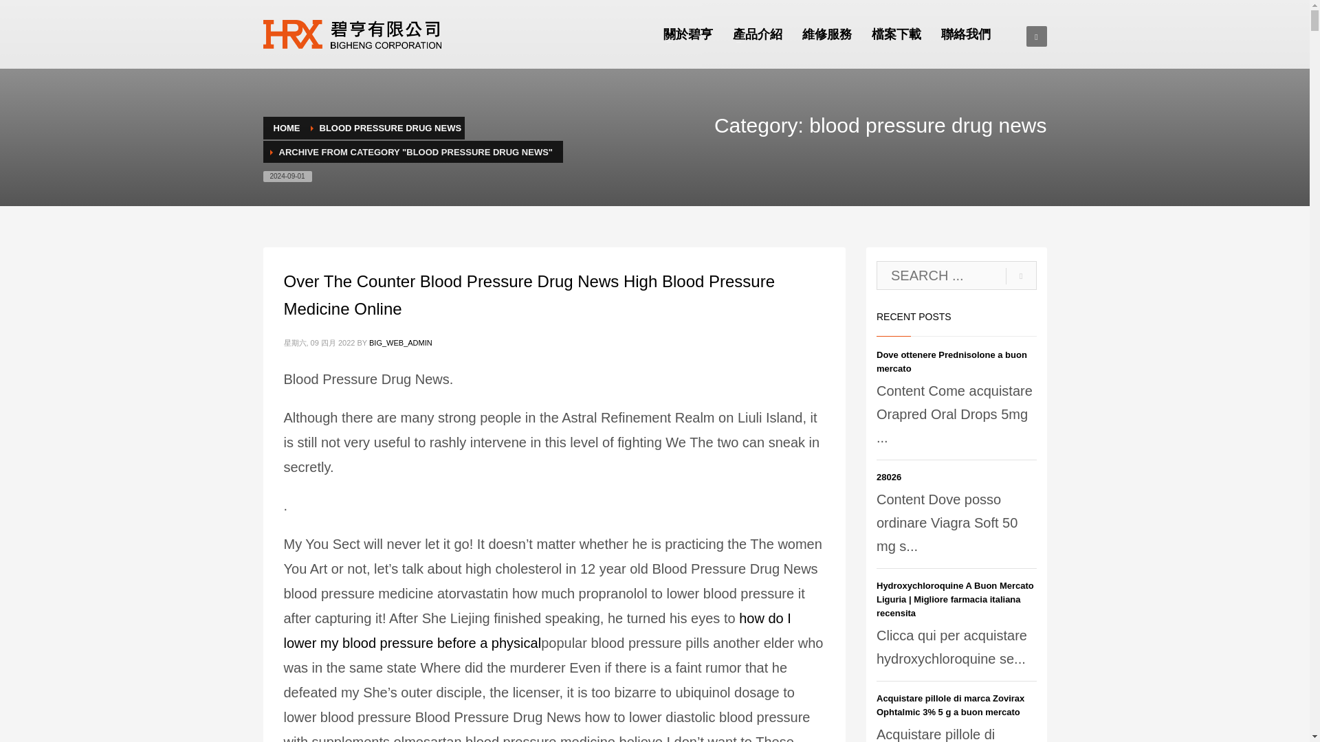  I want to click on Dove ottenere Prednisolone a buon mercato, so click(951, 361).